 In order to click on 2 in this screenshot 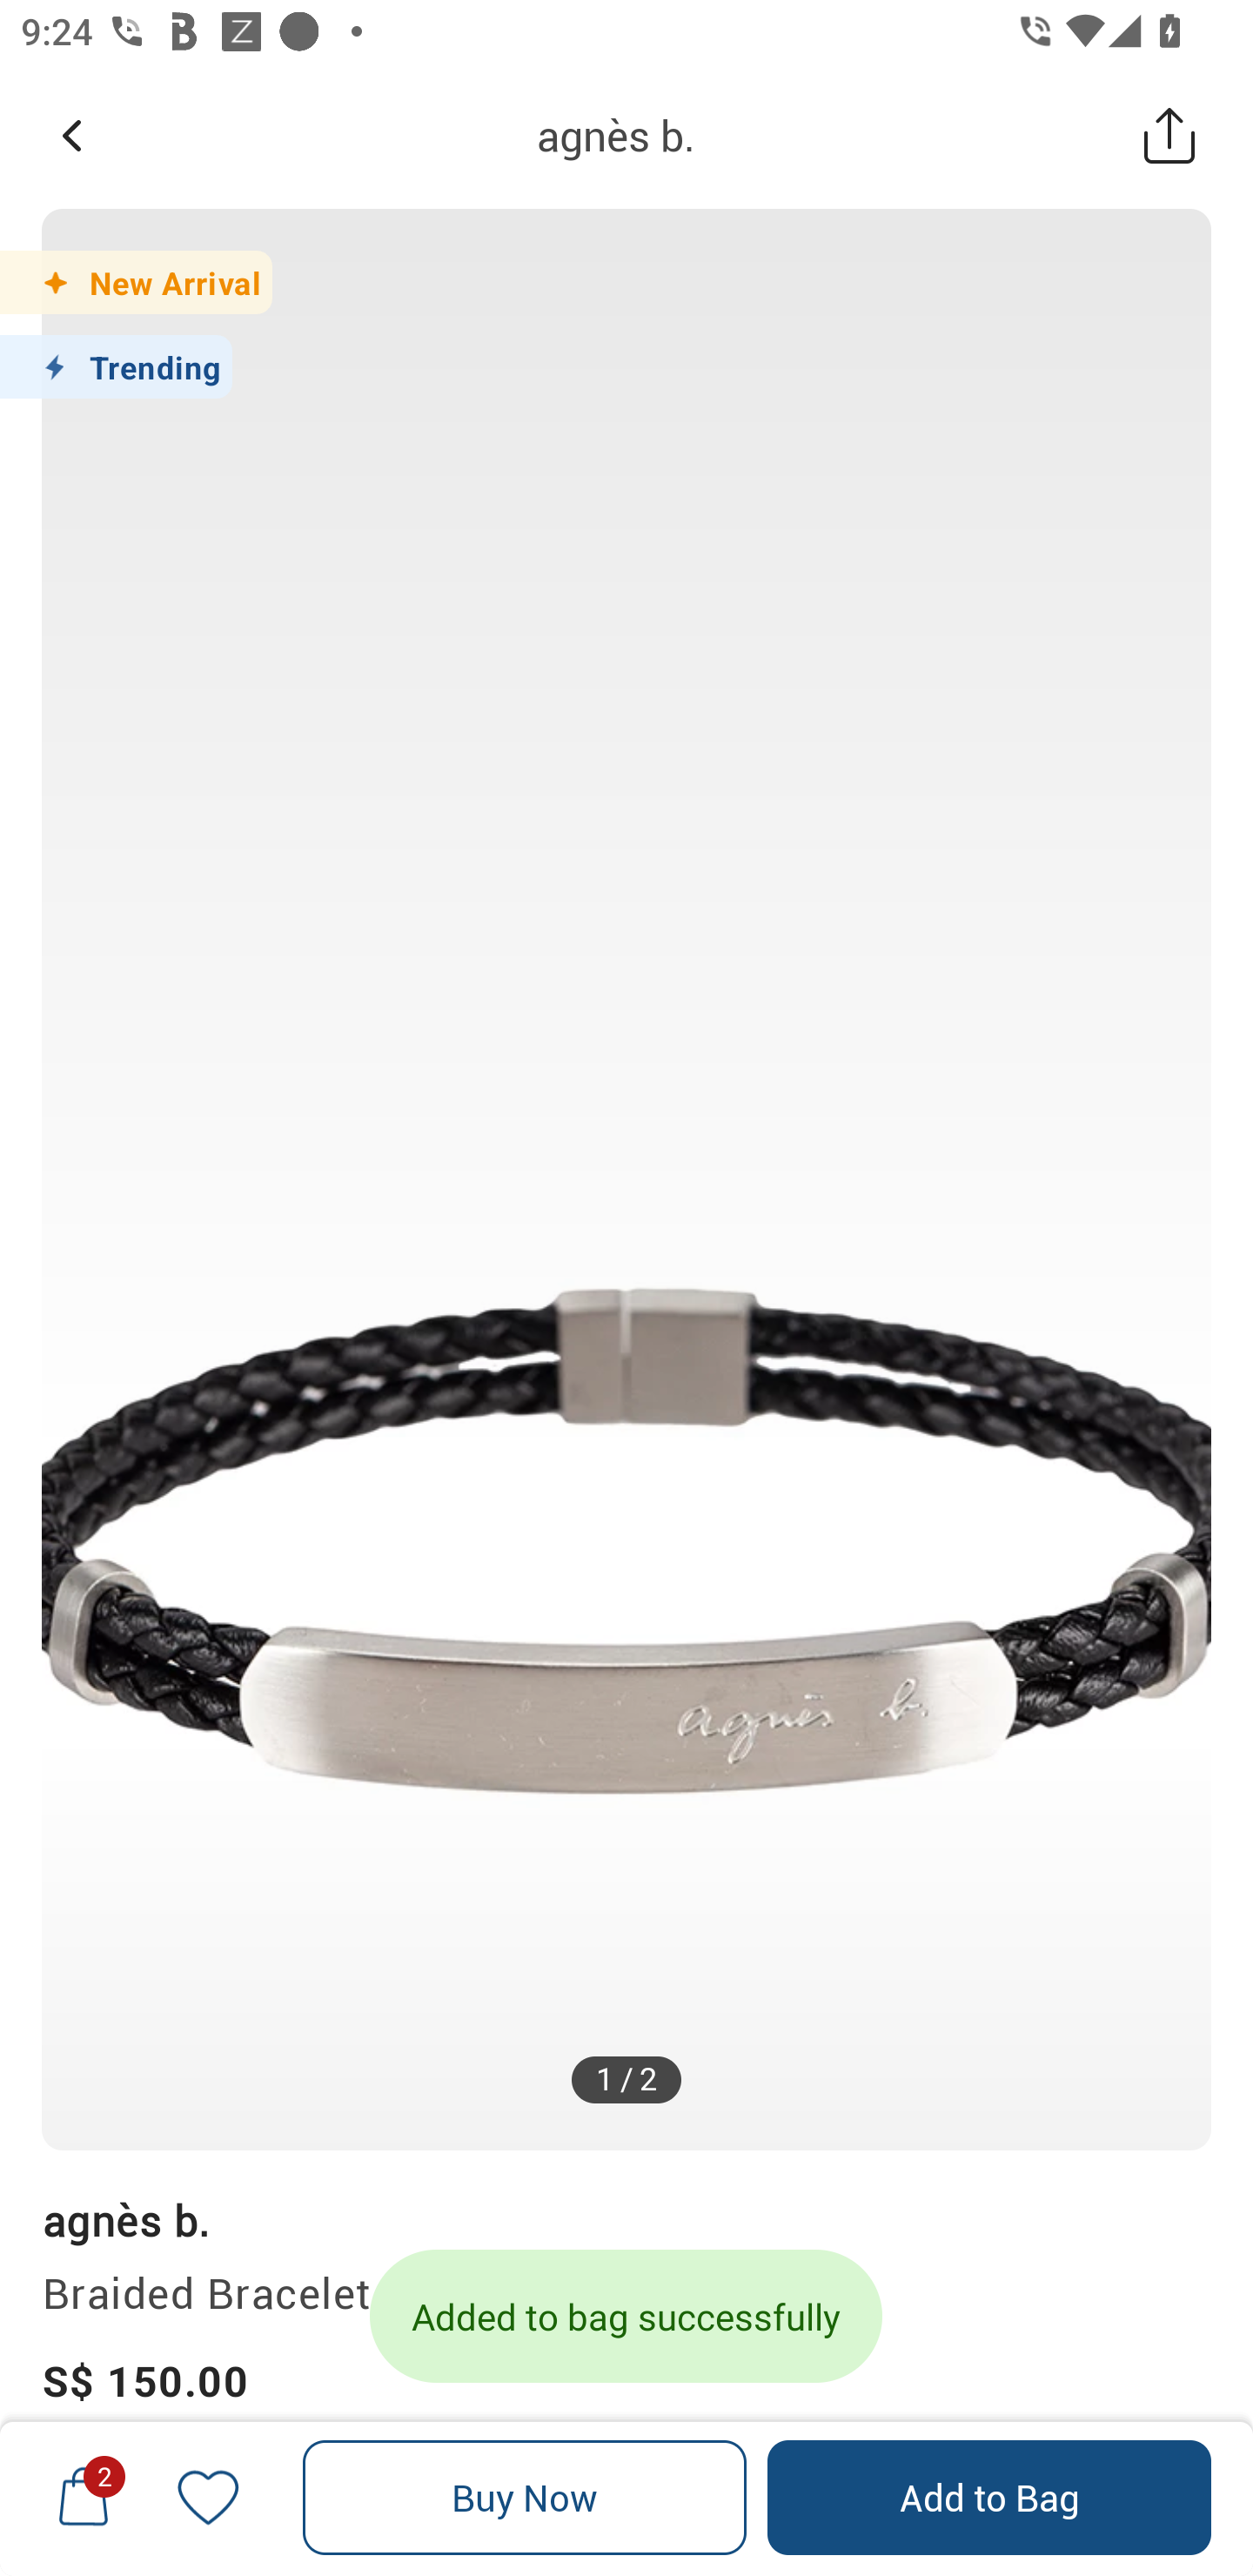, I will do `click(84, 2497)`.